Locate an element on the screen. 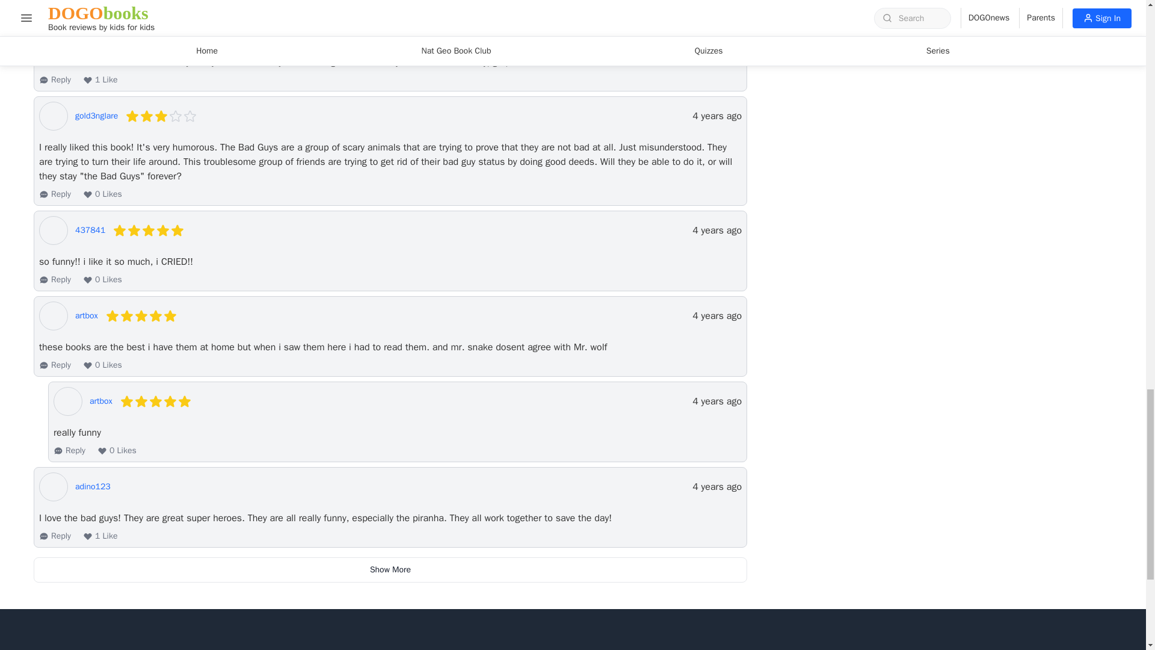 This screenshot has width=1155, height=650. November 14, 2020 is located at coordinates (716, 401).